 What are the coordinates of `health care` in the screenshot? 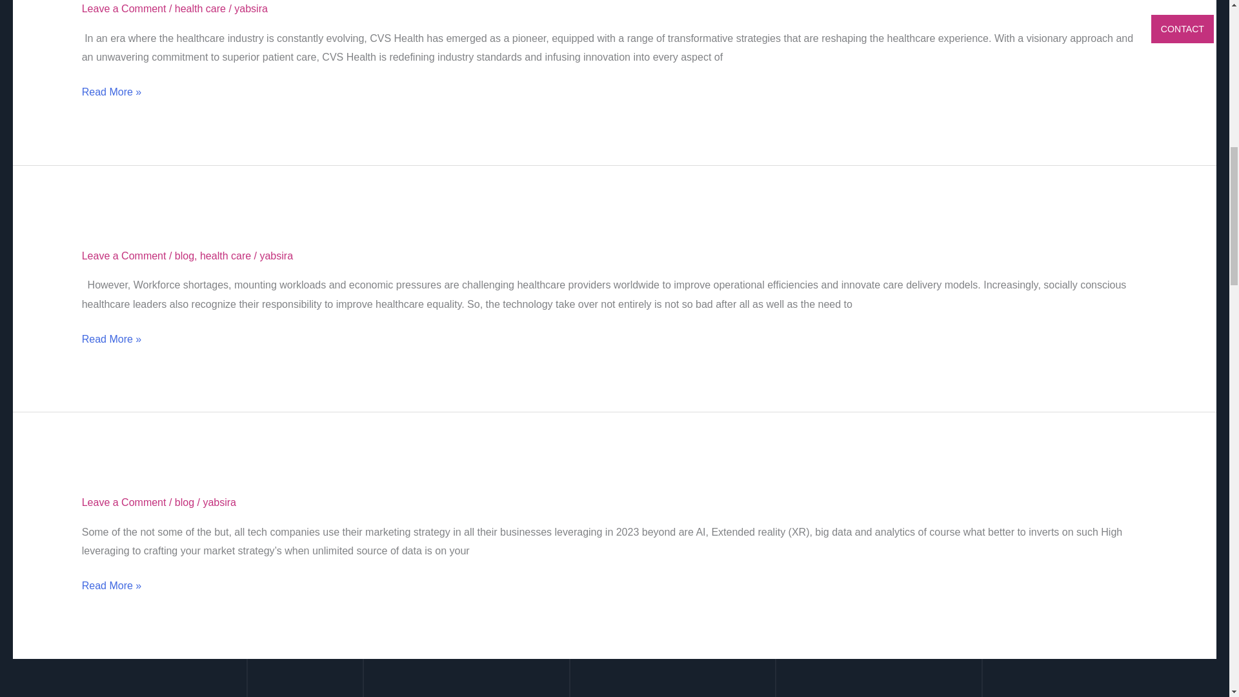 It's located at (200, 8).